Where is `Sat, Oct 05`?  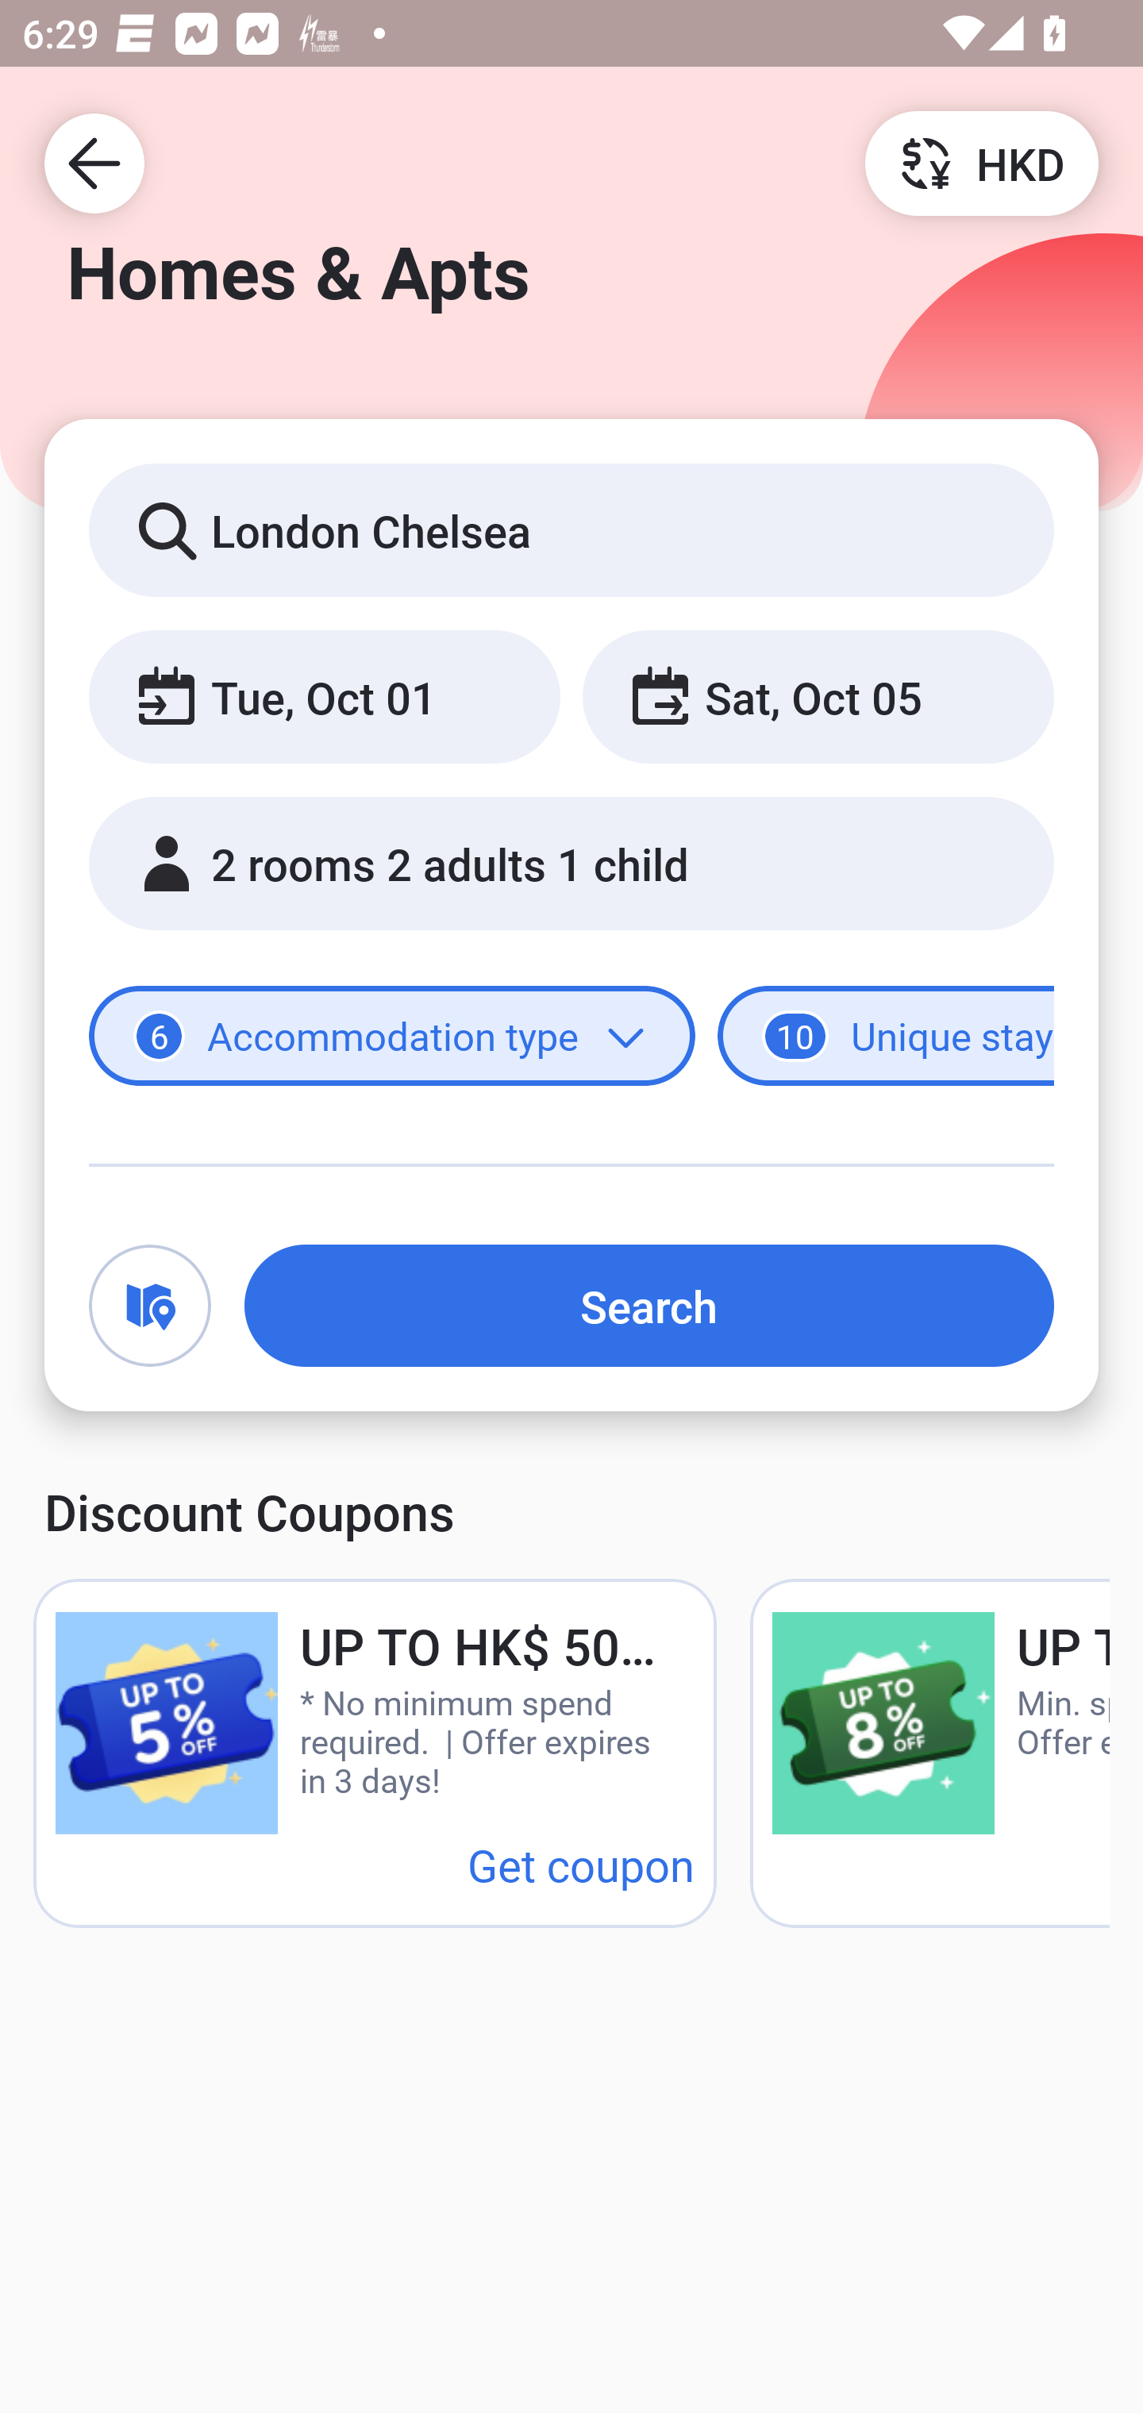 Sat, Oct 05 is located at coordinates (818, 695).